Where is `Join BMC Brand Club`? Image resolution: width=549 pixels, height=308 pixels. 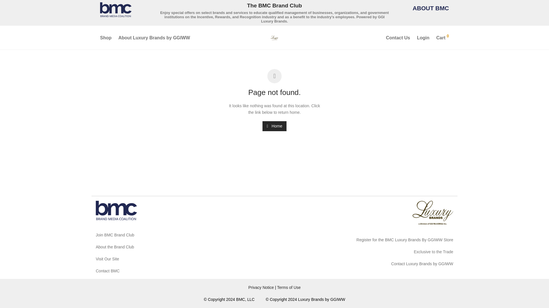
Join BMC Brand Club is located at coordinates (115, 235).